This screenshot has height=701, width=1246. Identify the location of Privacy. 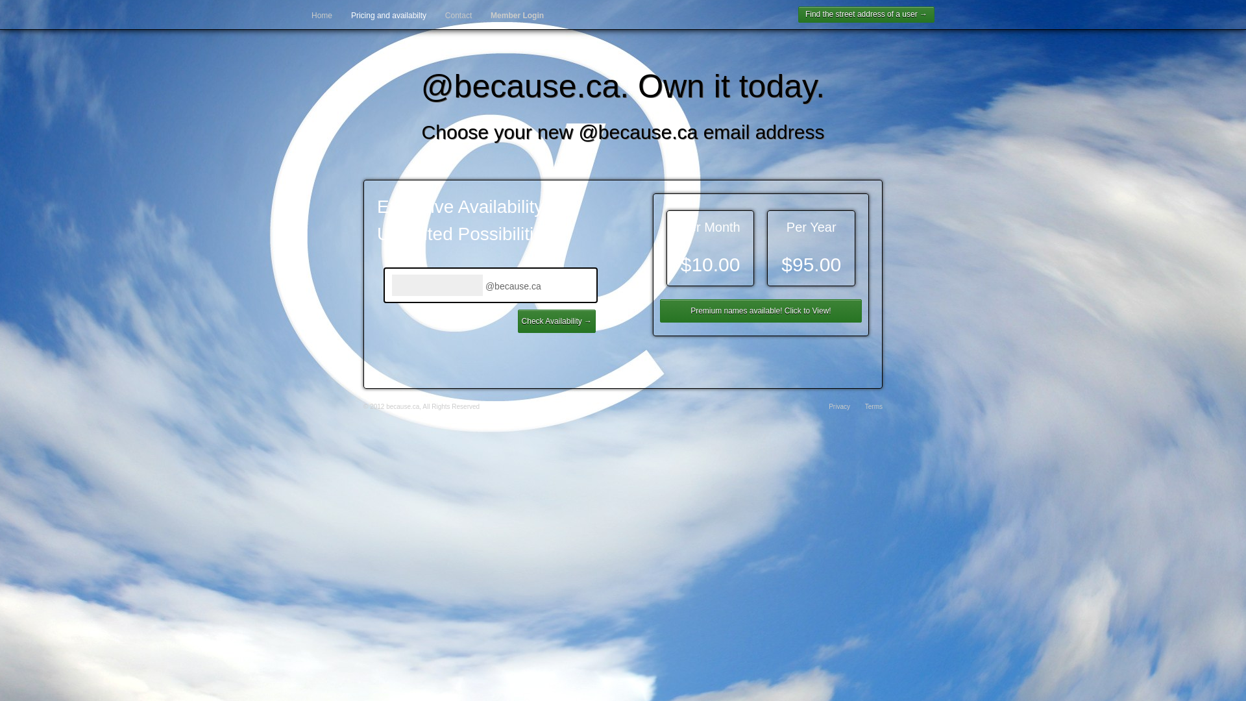
(840, 406).